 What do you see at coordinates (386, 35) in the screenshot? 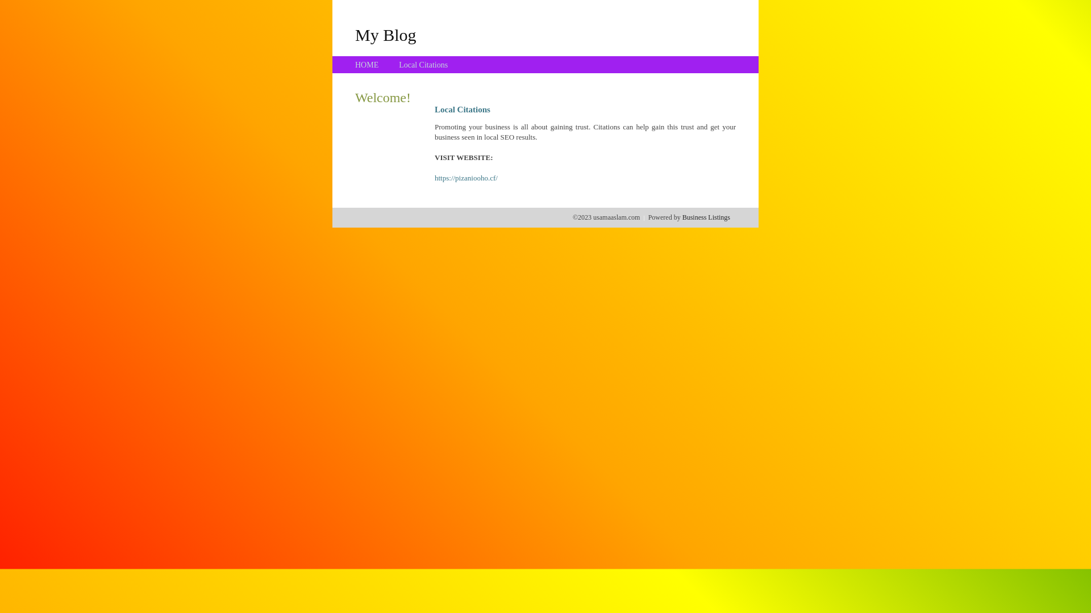
I see `My Blog` at bounding box center [386, 35].